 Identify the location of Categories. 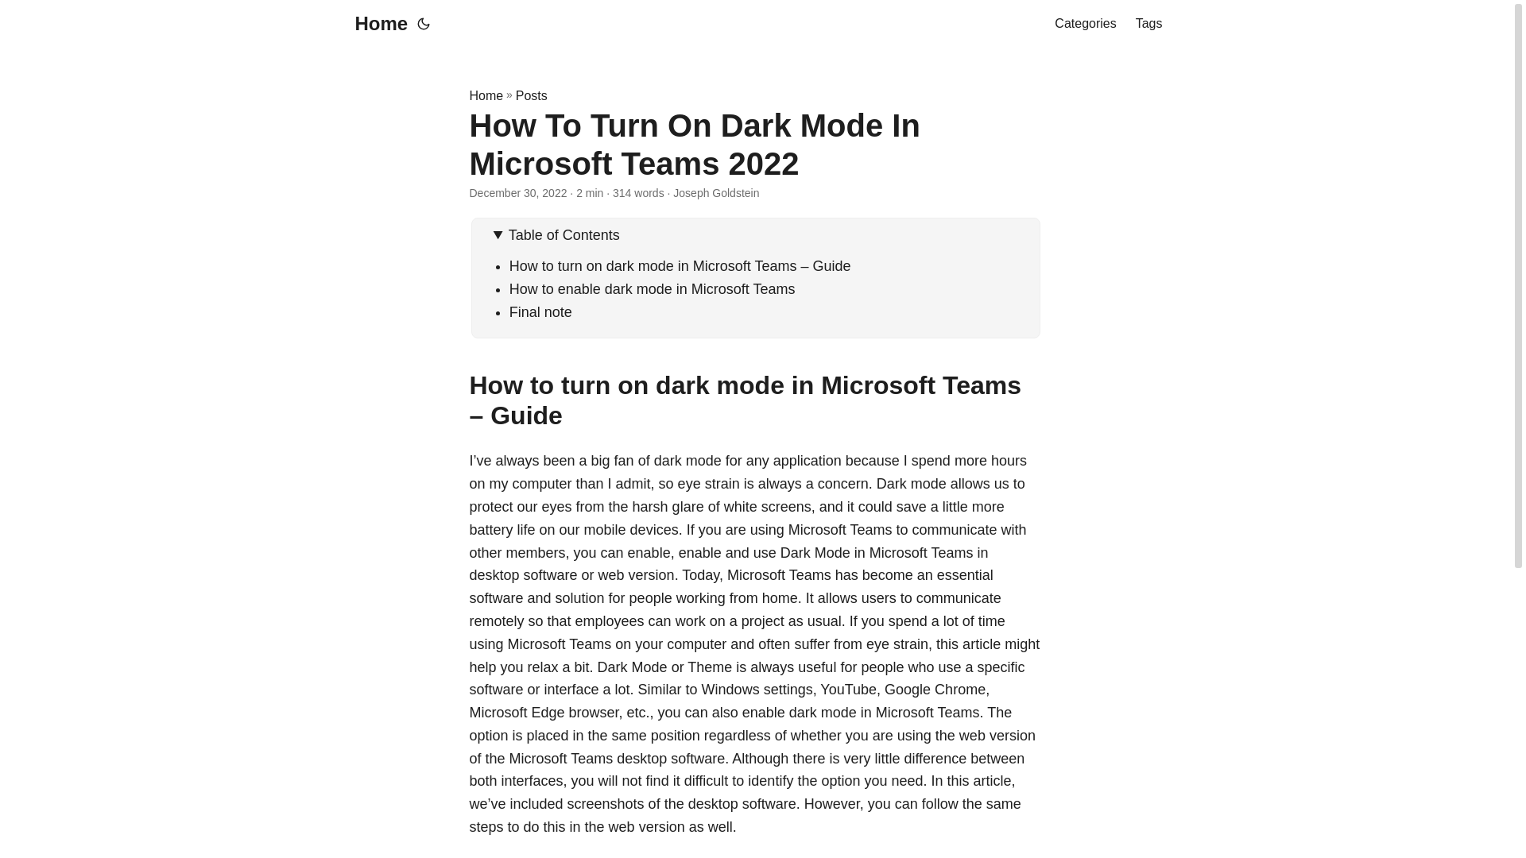
(1084, 24).